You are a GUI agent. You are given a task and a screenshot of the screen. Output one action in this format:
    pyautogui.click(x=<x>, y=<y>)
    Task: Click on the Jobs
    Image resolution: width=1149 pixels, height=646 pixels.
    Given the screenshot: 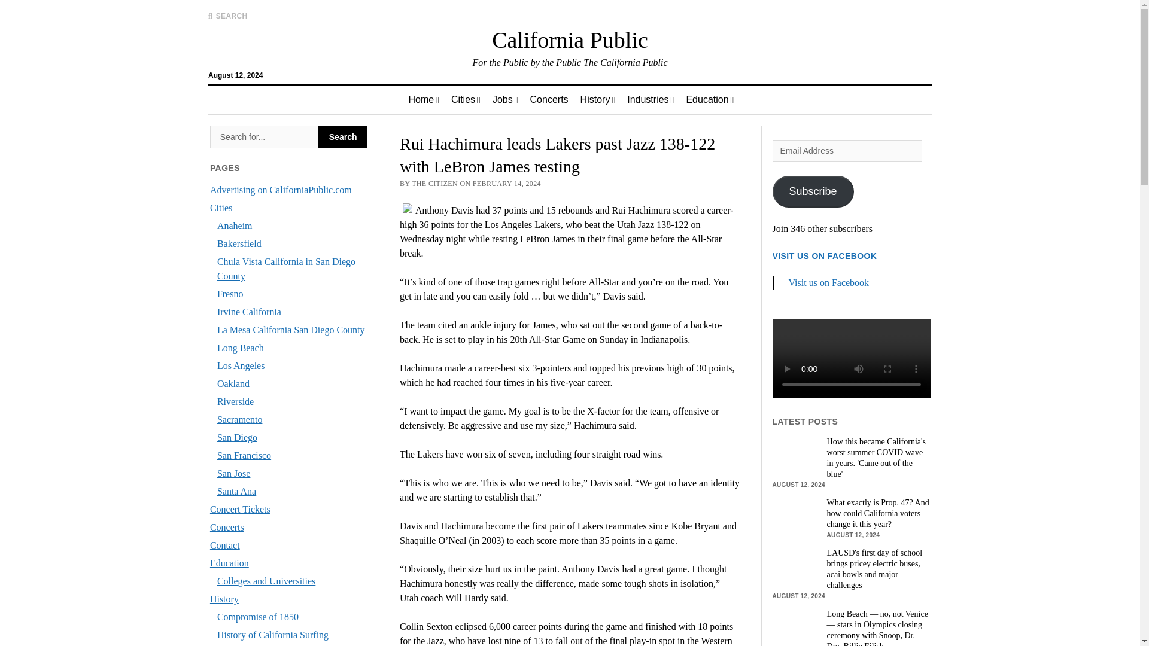 What is the action you would take?
    pyautogui.click(x=505, y=99)
    